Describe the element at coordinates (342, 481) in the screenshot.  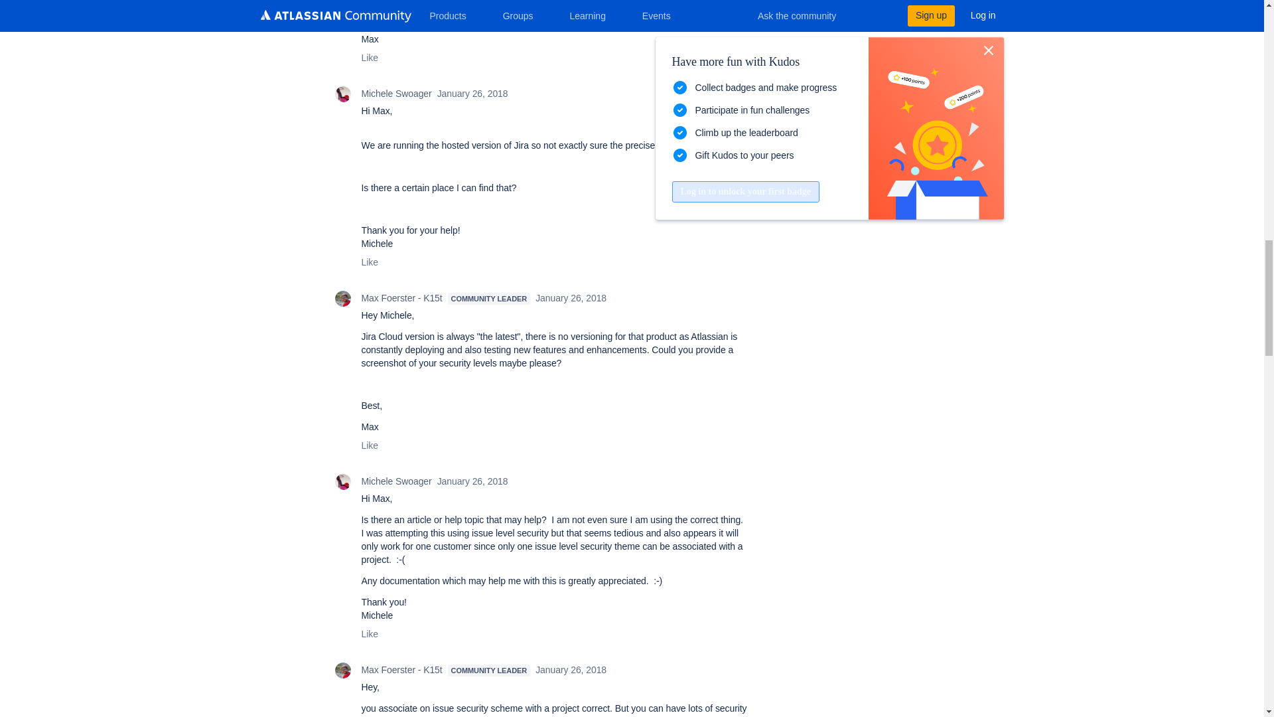
I see `Michele Swoager` at that location.